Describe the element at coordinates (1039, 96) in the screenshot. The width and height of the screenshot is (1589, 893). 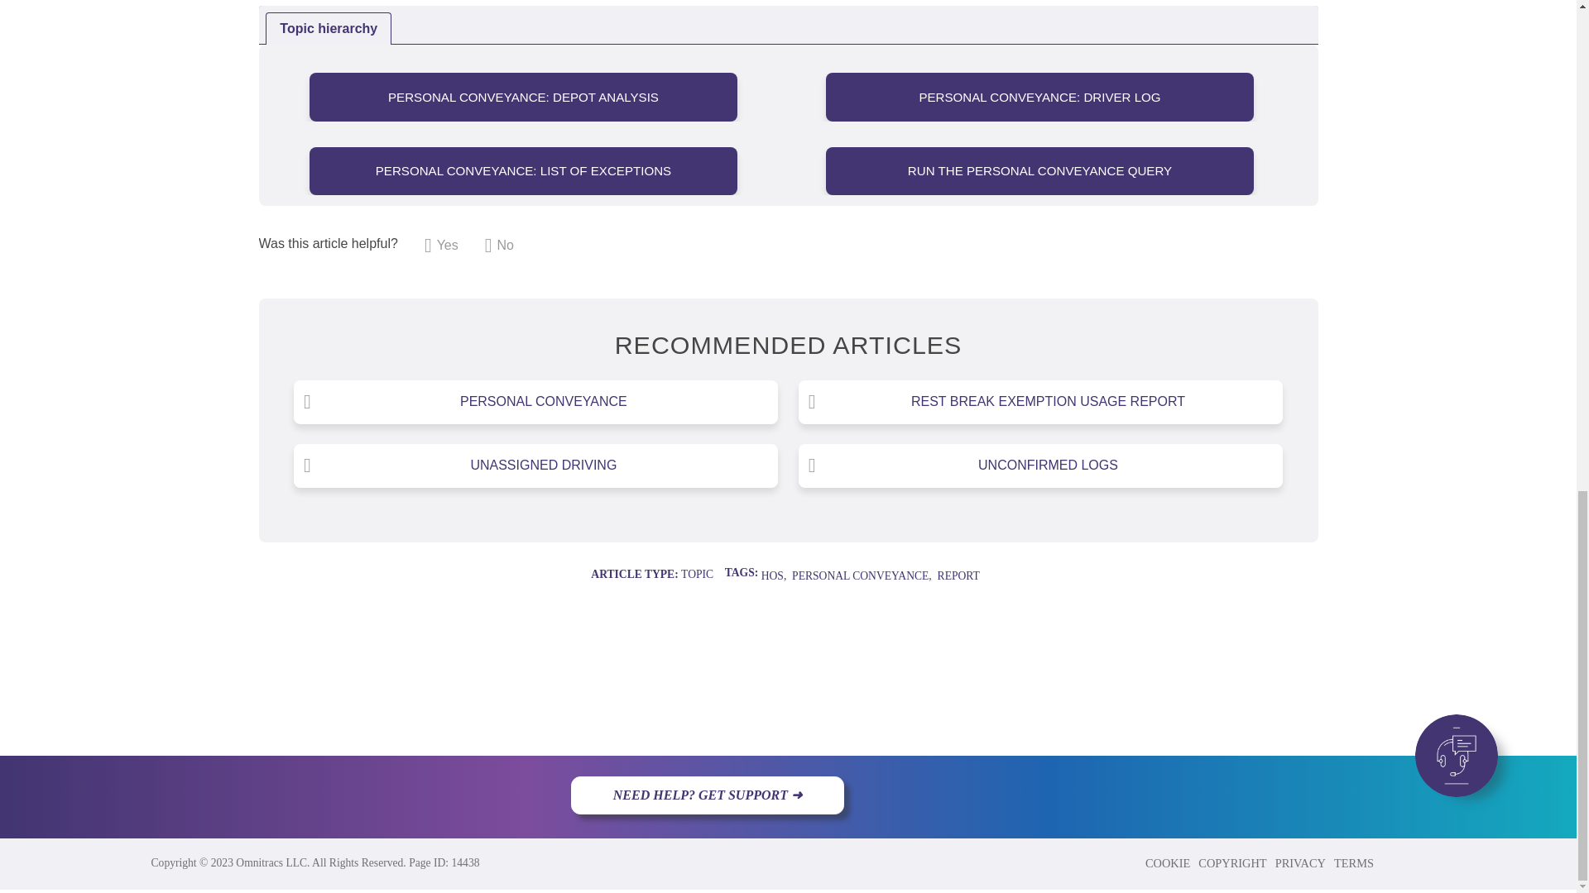
I see `Personal Conveyance: Driver Log` at that location.